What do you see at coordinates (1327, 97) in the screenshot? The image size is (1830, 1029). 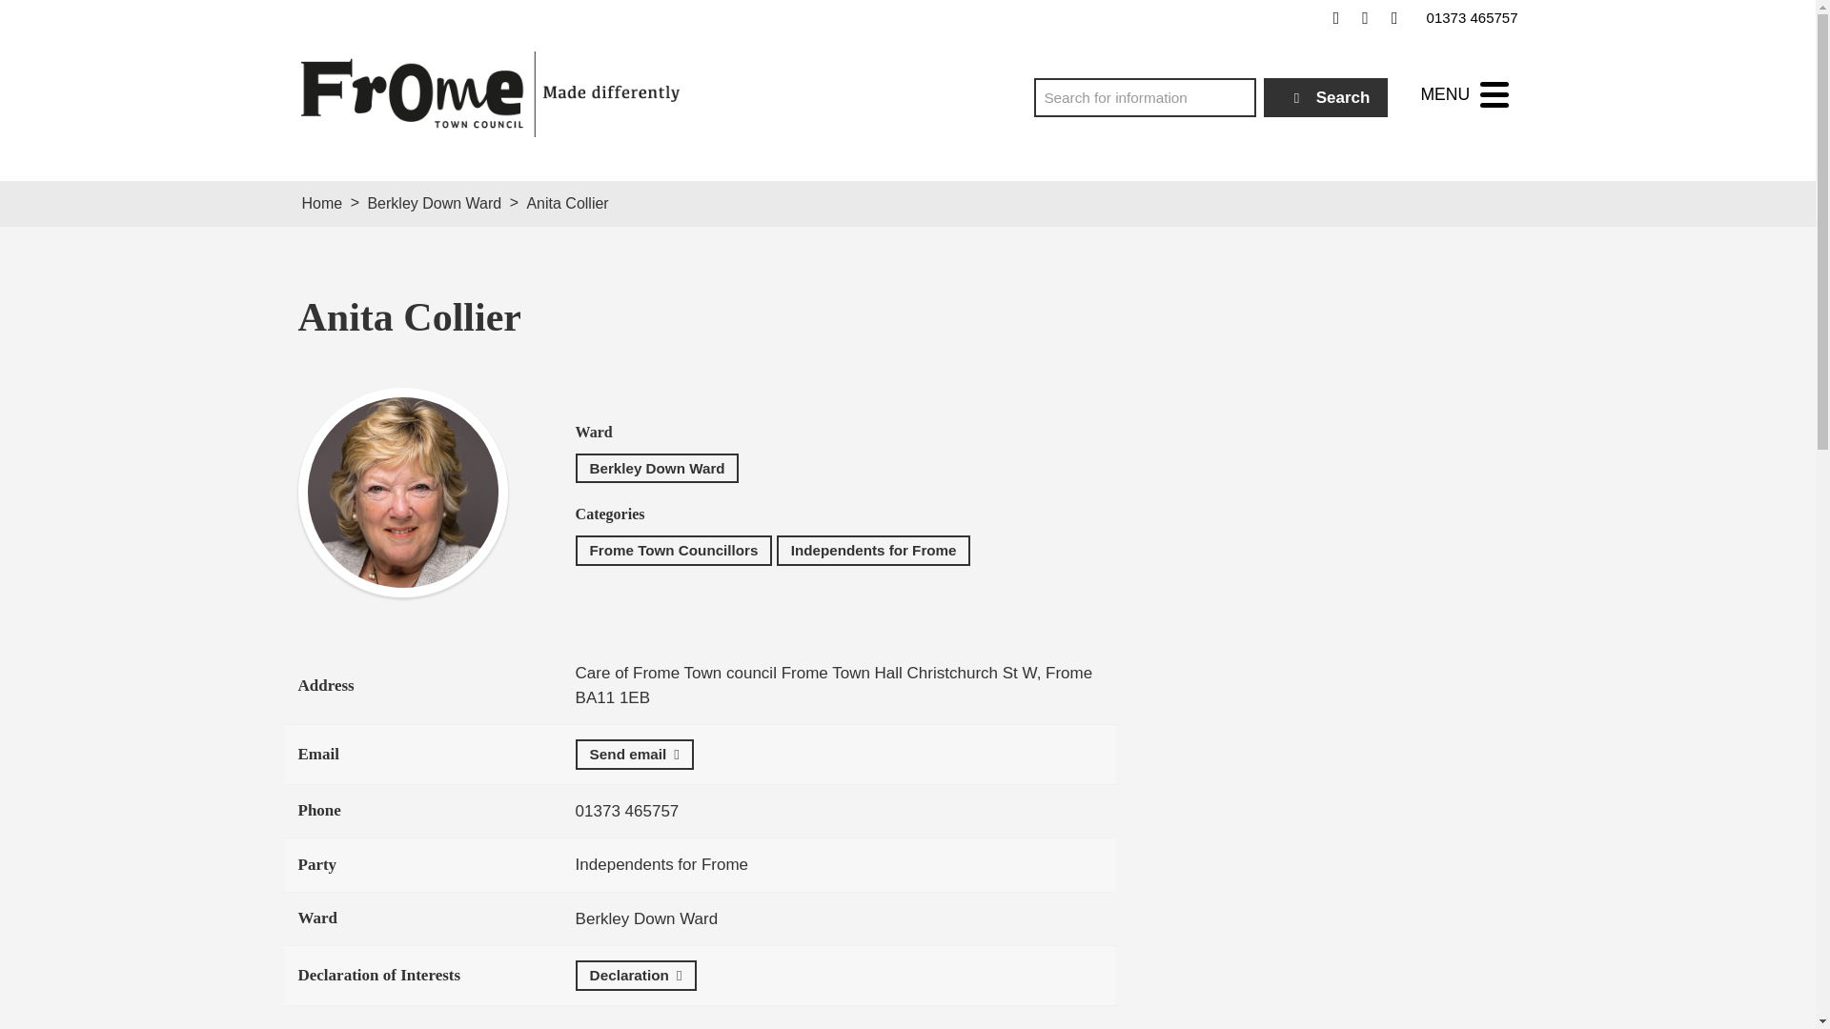 I see `Search` at bounding box center [1327, 97].